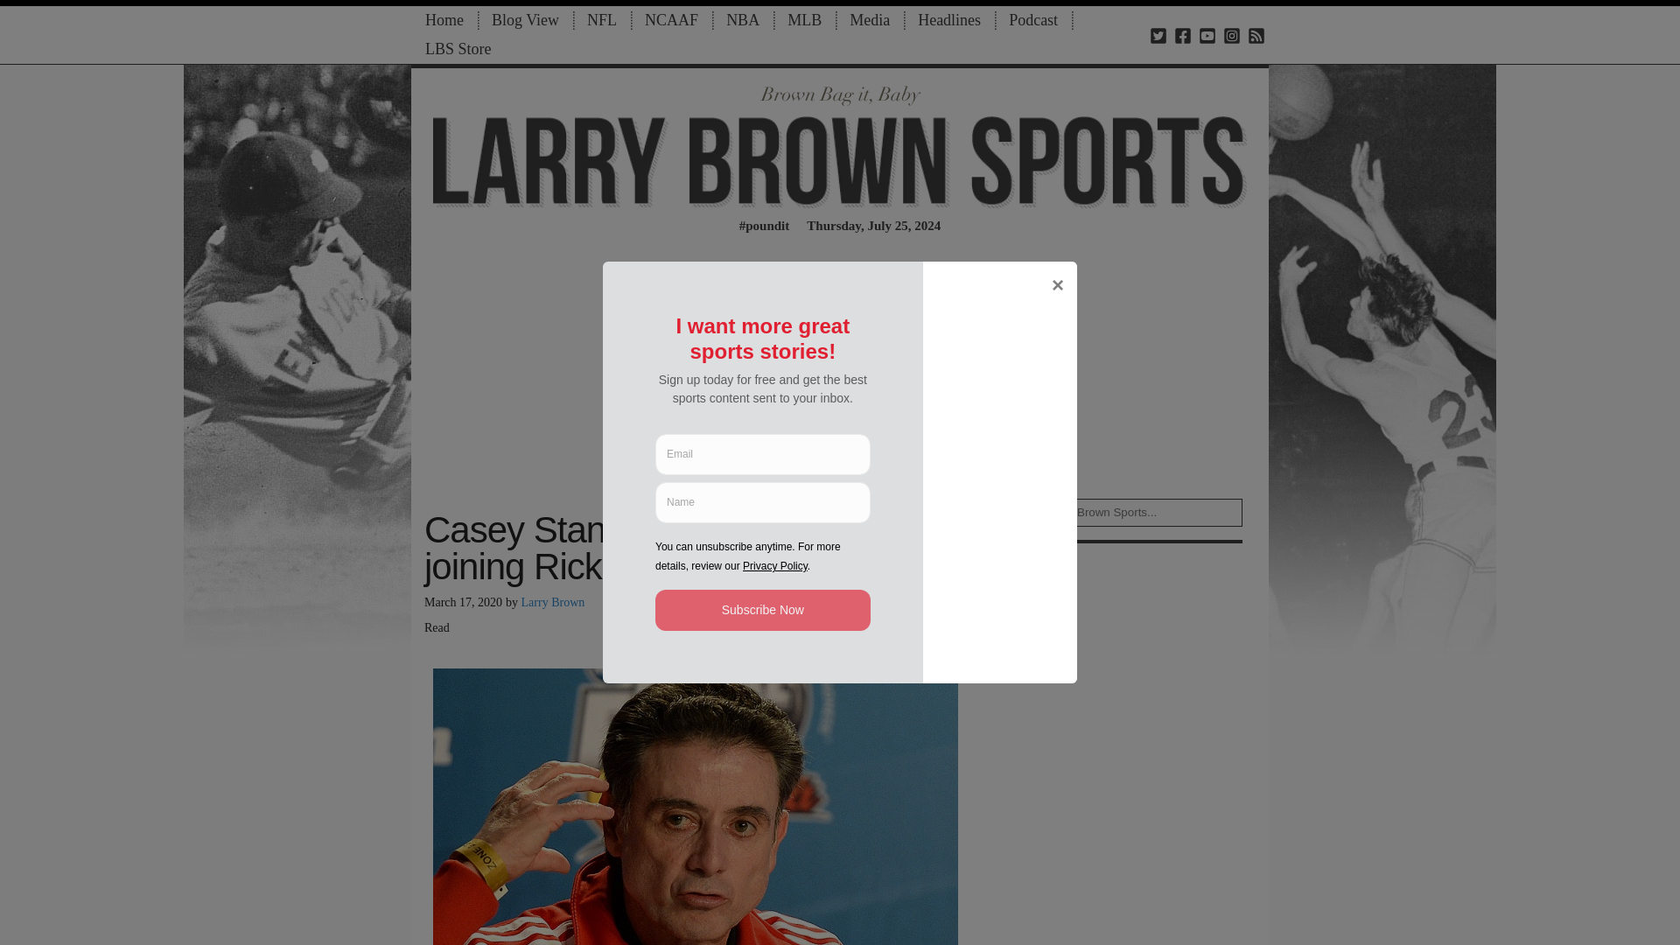 This screenshot has height=945, width=1680. Describe the element at coordinates (1232, 35) in the screenshot. I see `View Larry Brown Sports Instagram` at that location.